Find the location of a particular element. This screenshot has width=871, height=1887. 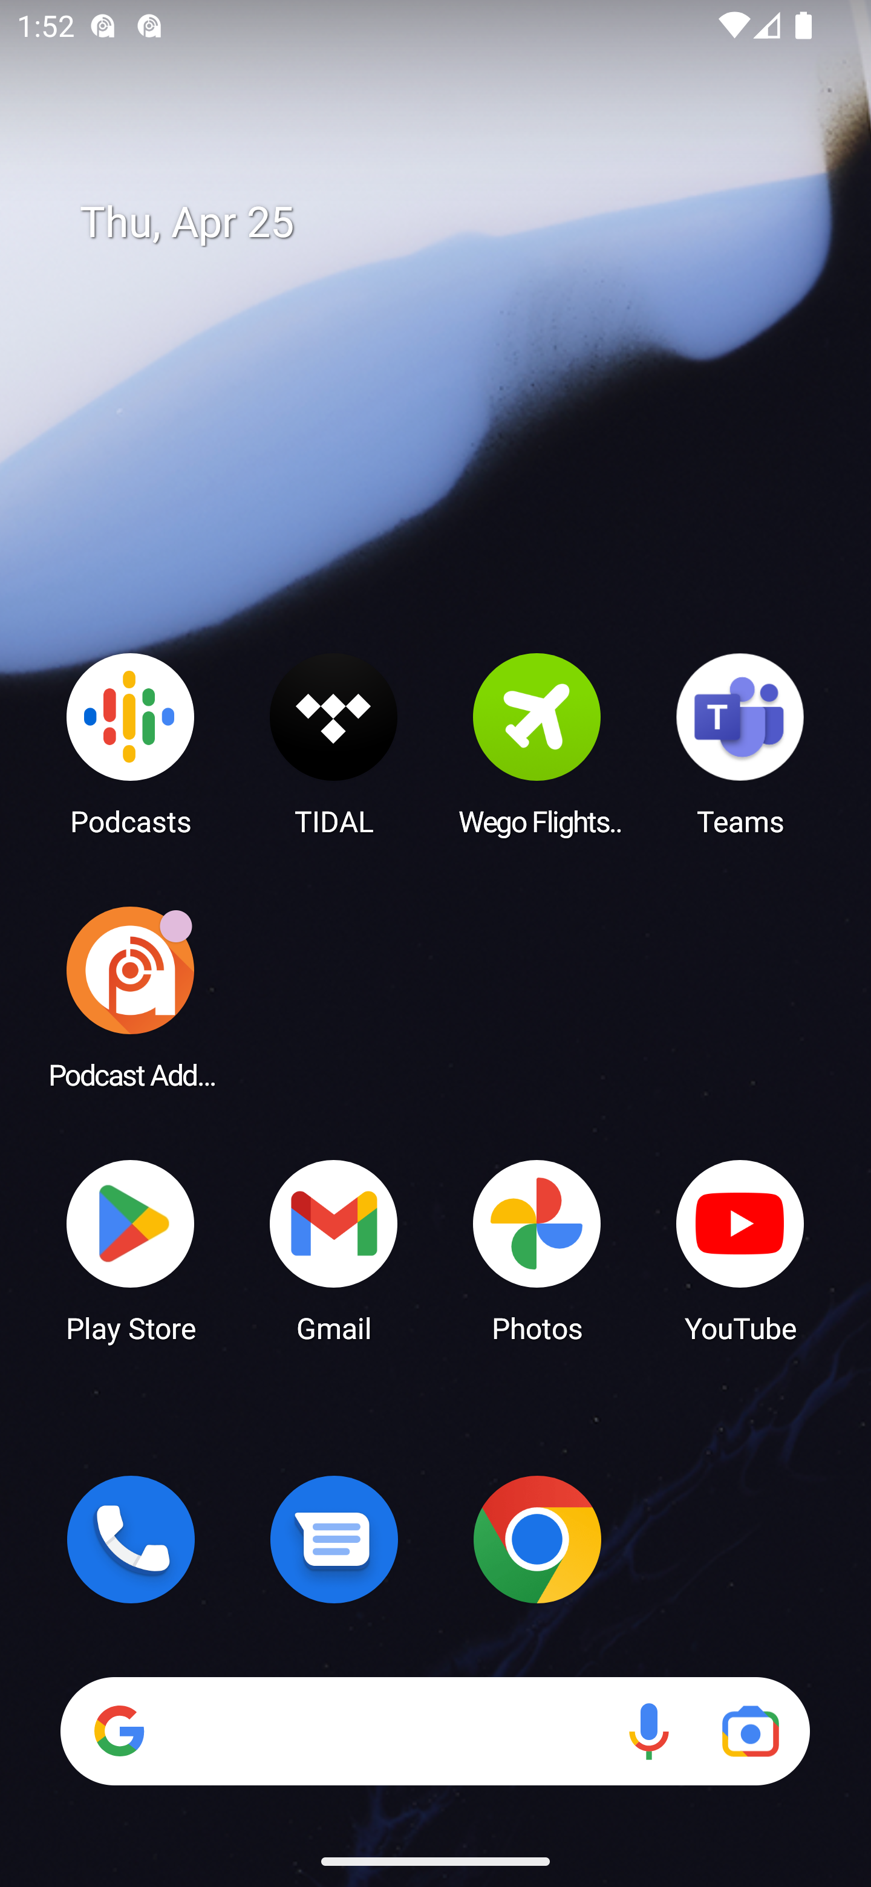

Chrome is located at coordinates (537, 1539).